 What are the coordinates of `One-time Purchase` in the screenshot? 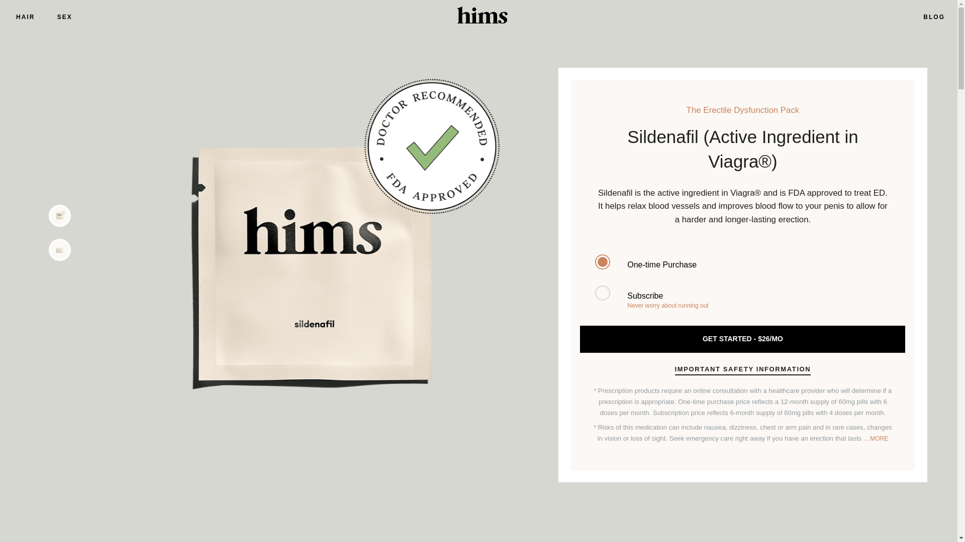 It's located at (35, 16).